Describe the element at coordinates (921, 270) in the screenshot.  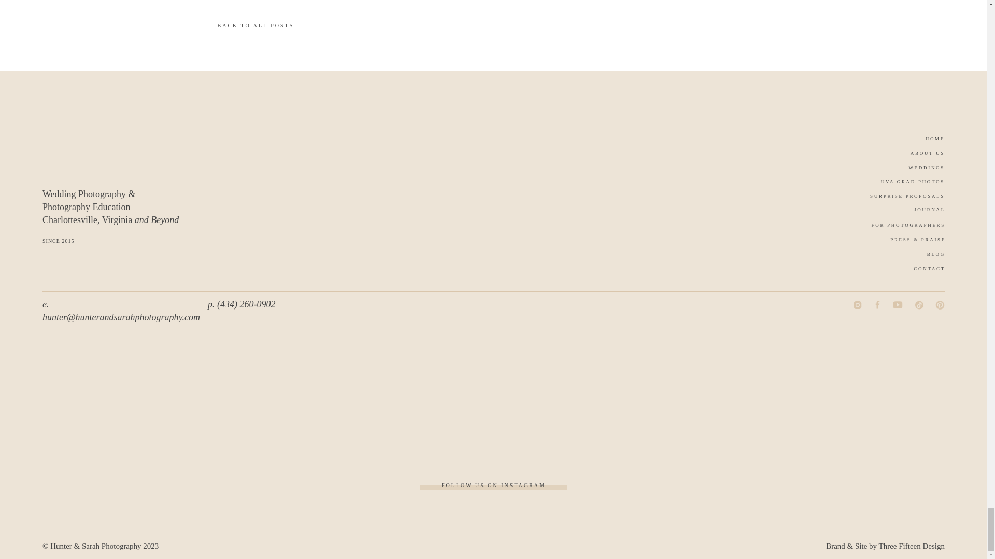
I see `CONTACT` at that location.